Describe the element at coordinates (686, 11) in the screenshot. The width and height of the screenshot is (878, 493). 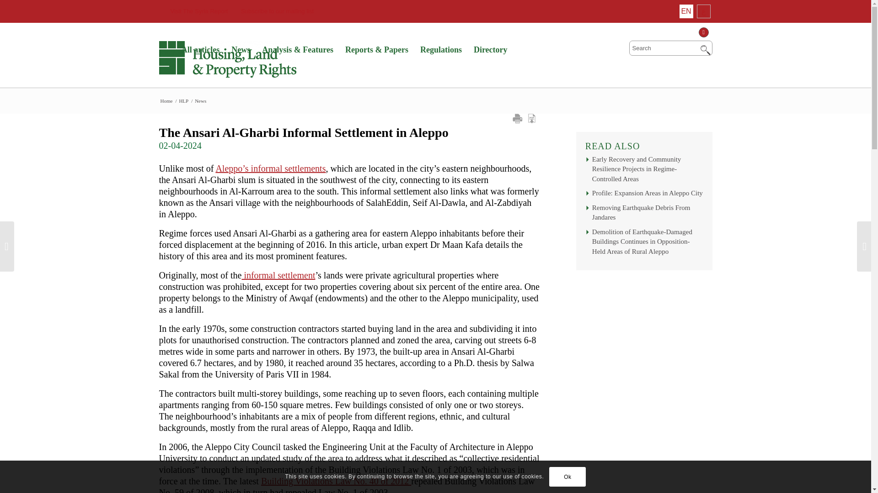
I see `EN` at that location.